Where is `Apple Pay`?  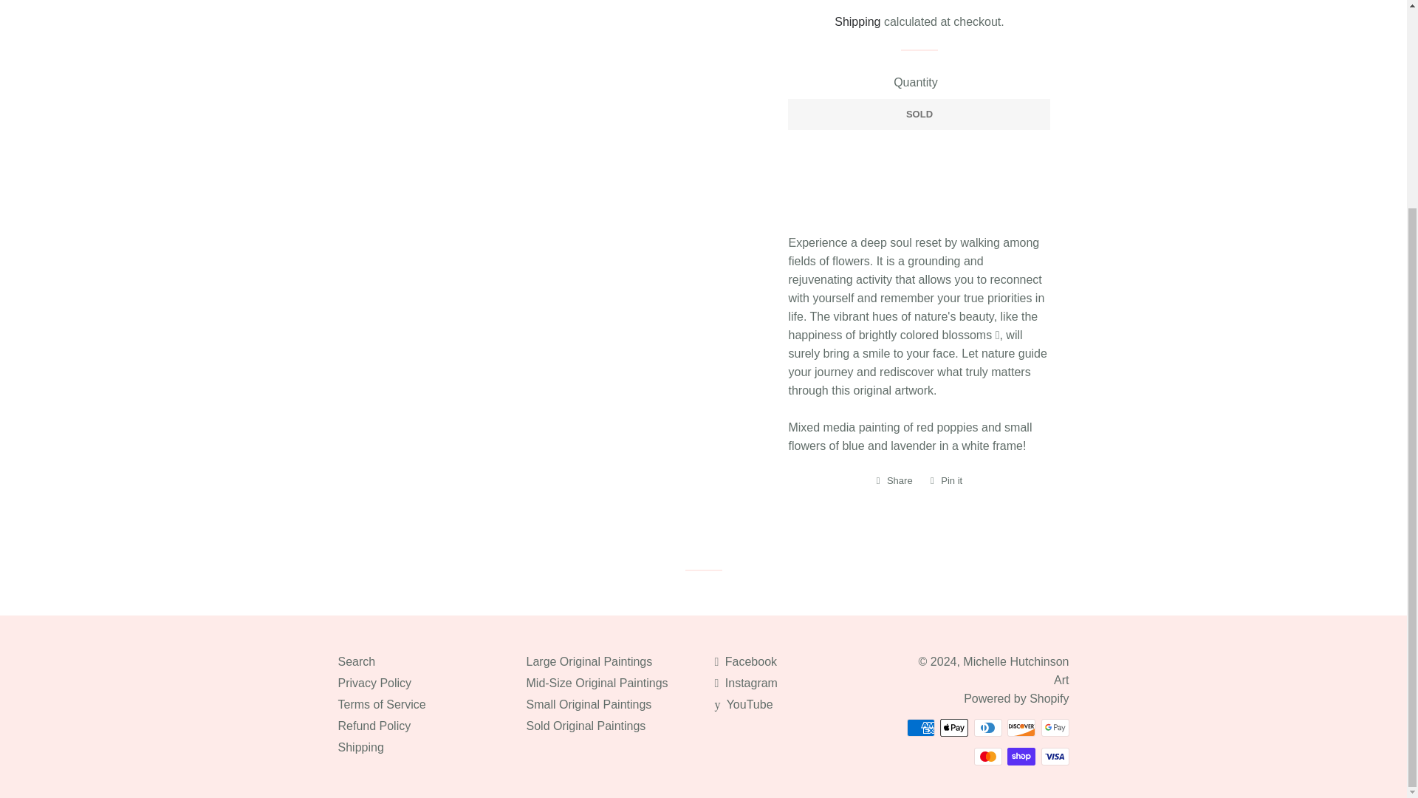
Apple Pay is located at coordinates (954, 727).